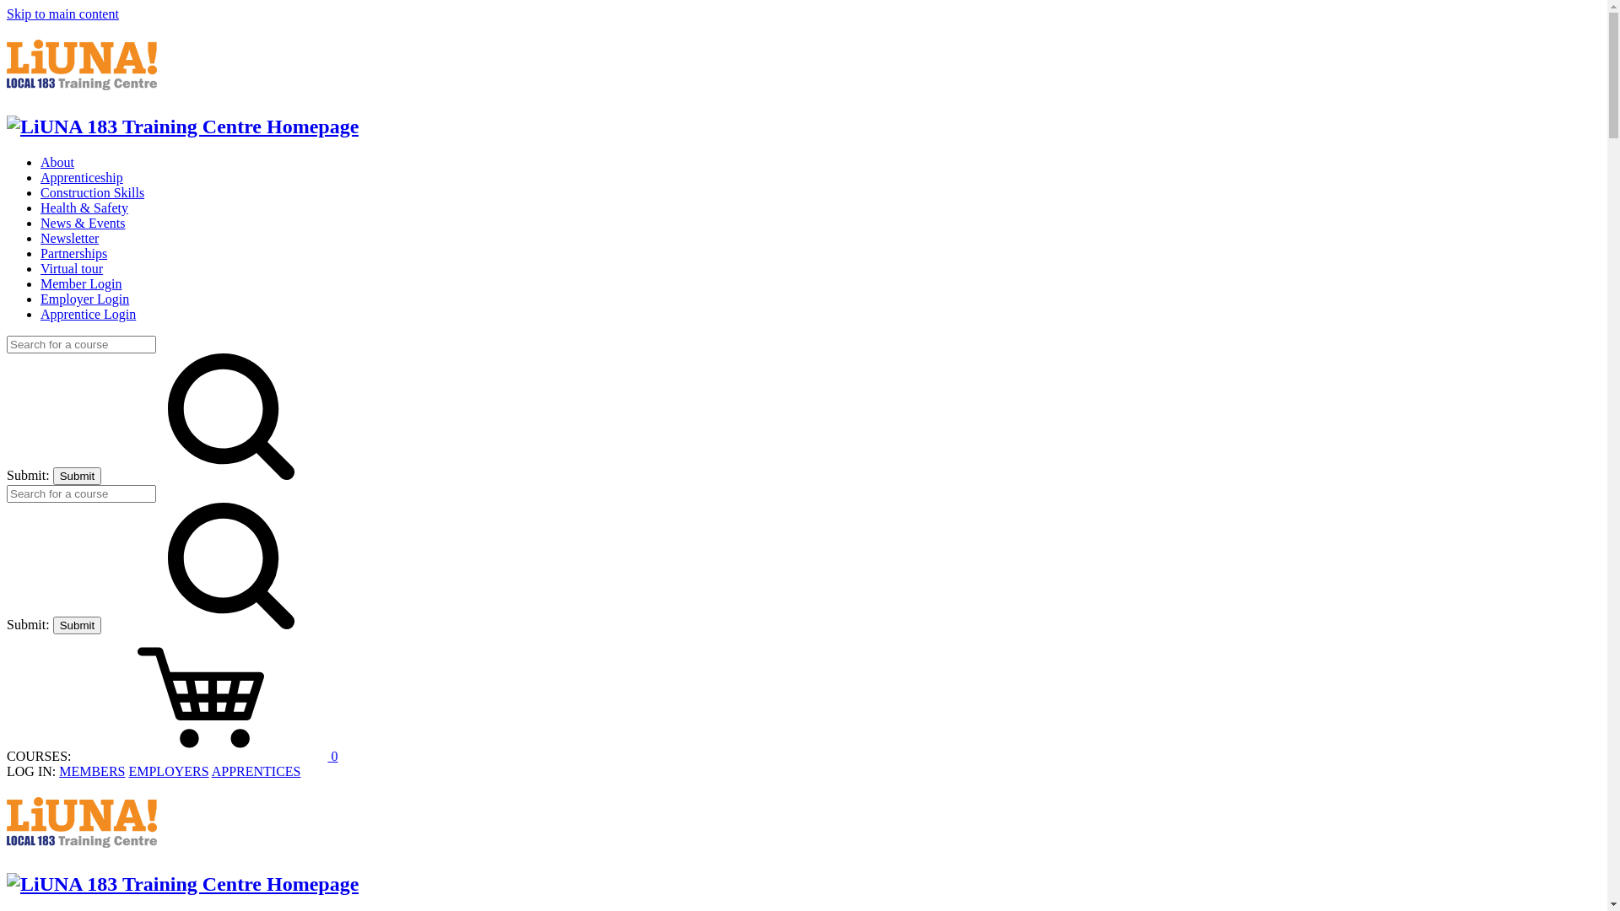  I want to click on Newsletter, so click(69, 238).